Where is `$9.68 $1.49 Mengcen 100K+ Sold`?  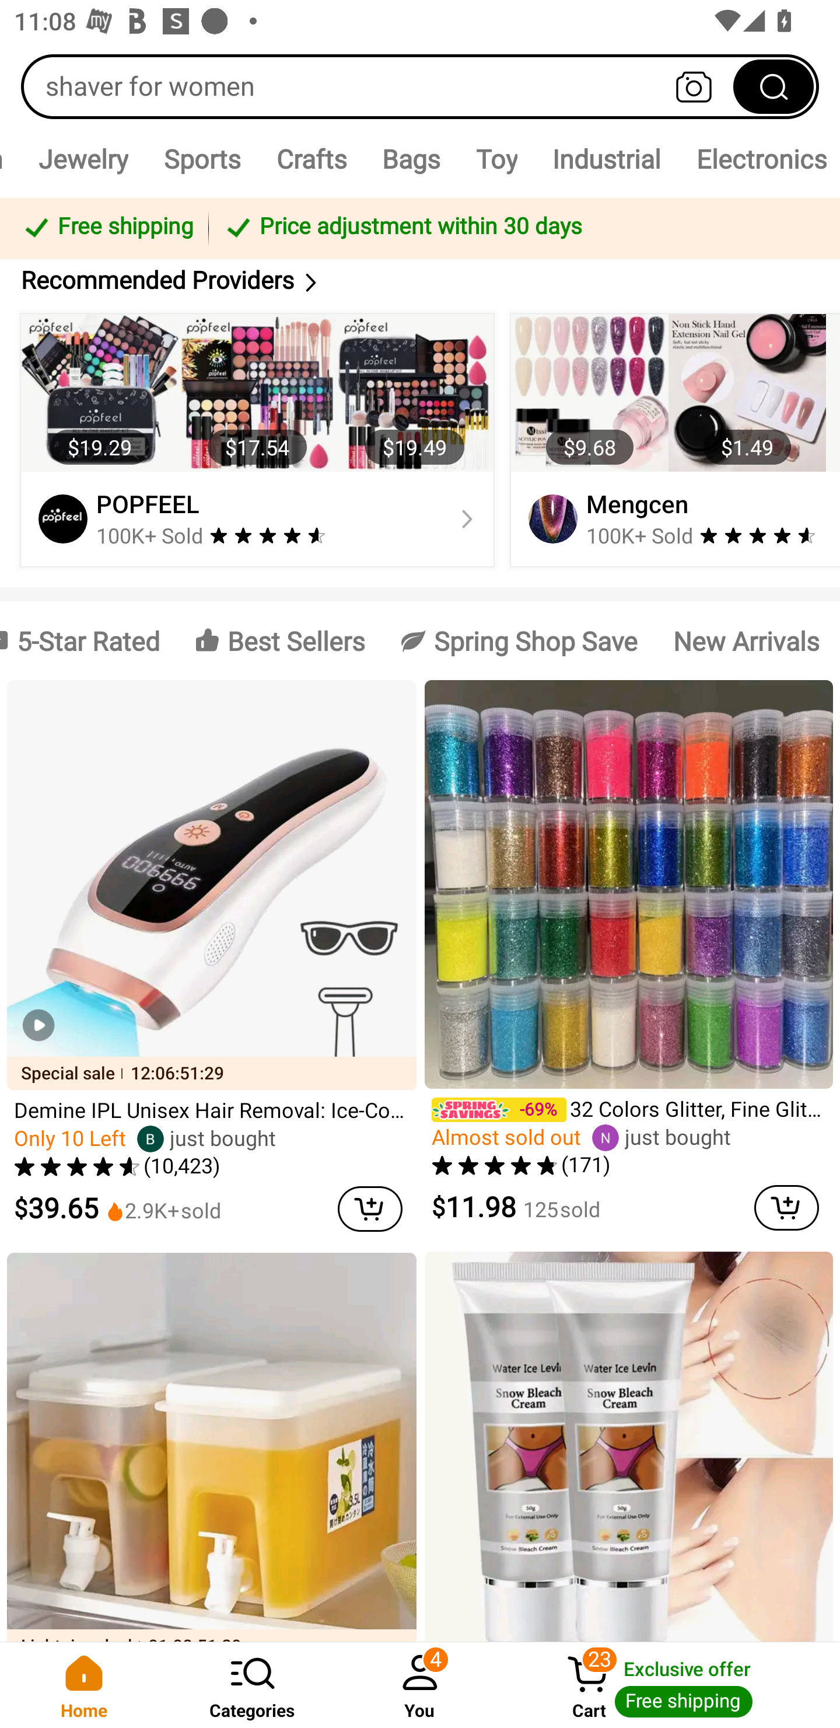 $9.68 $1.49 Mengcen 100K+ Sold is located at coordinates (672, 440).